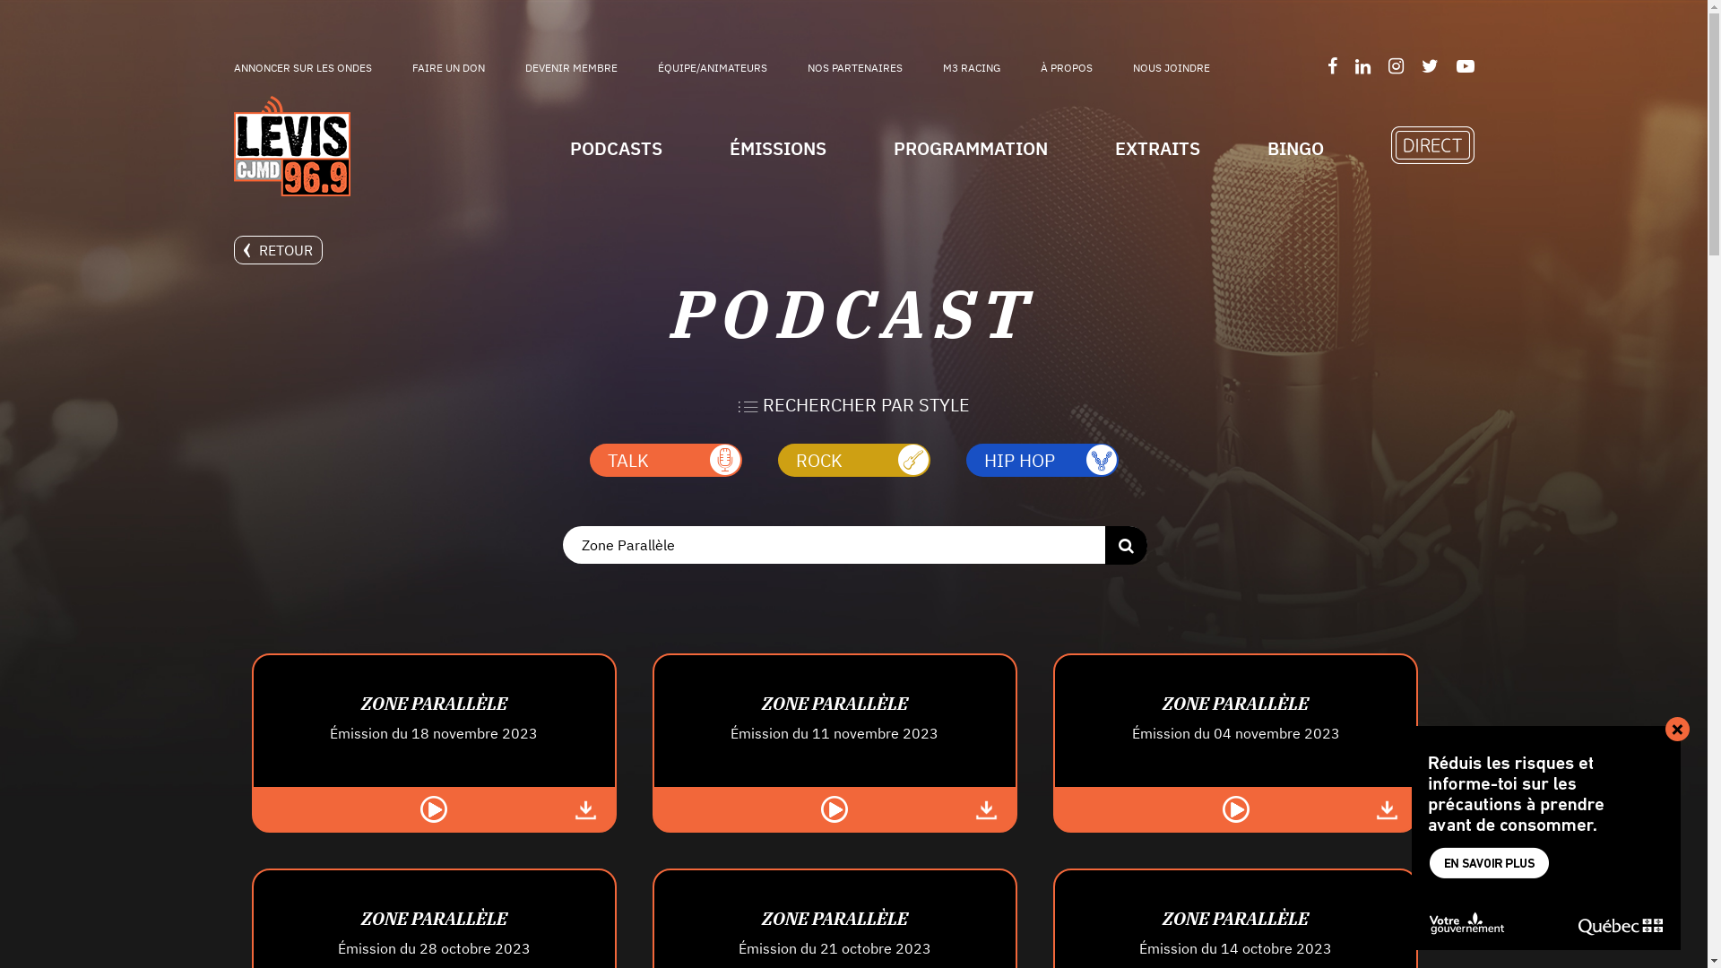  I want to click on ANNONCER SUR LES ONDES, so click(302, 68).